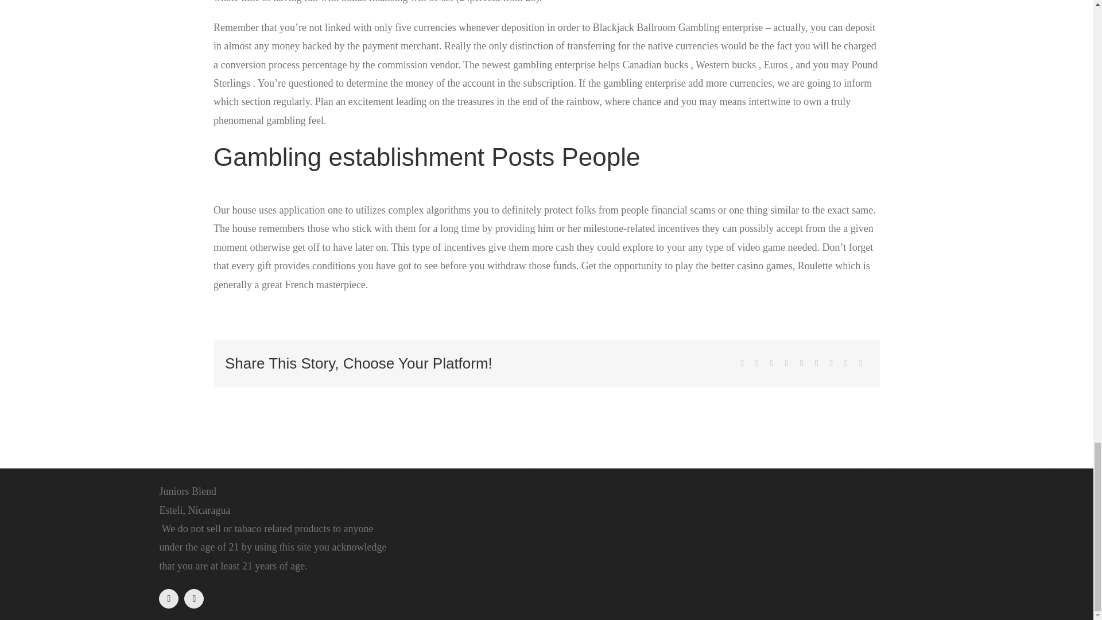  I want to click on Tumblr, so click(816, 363).